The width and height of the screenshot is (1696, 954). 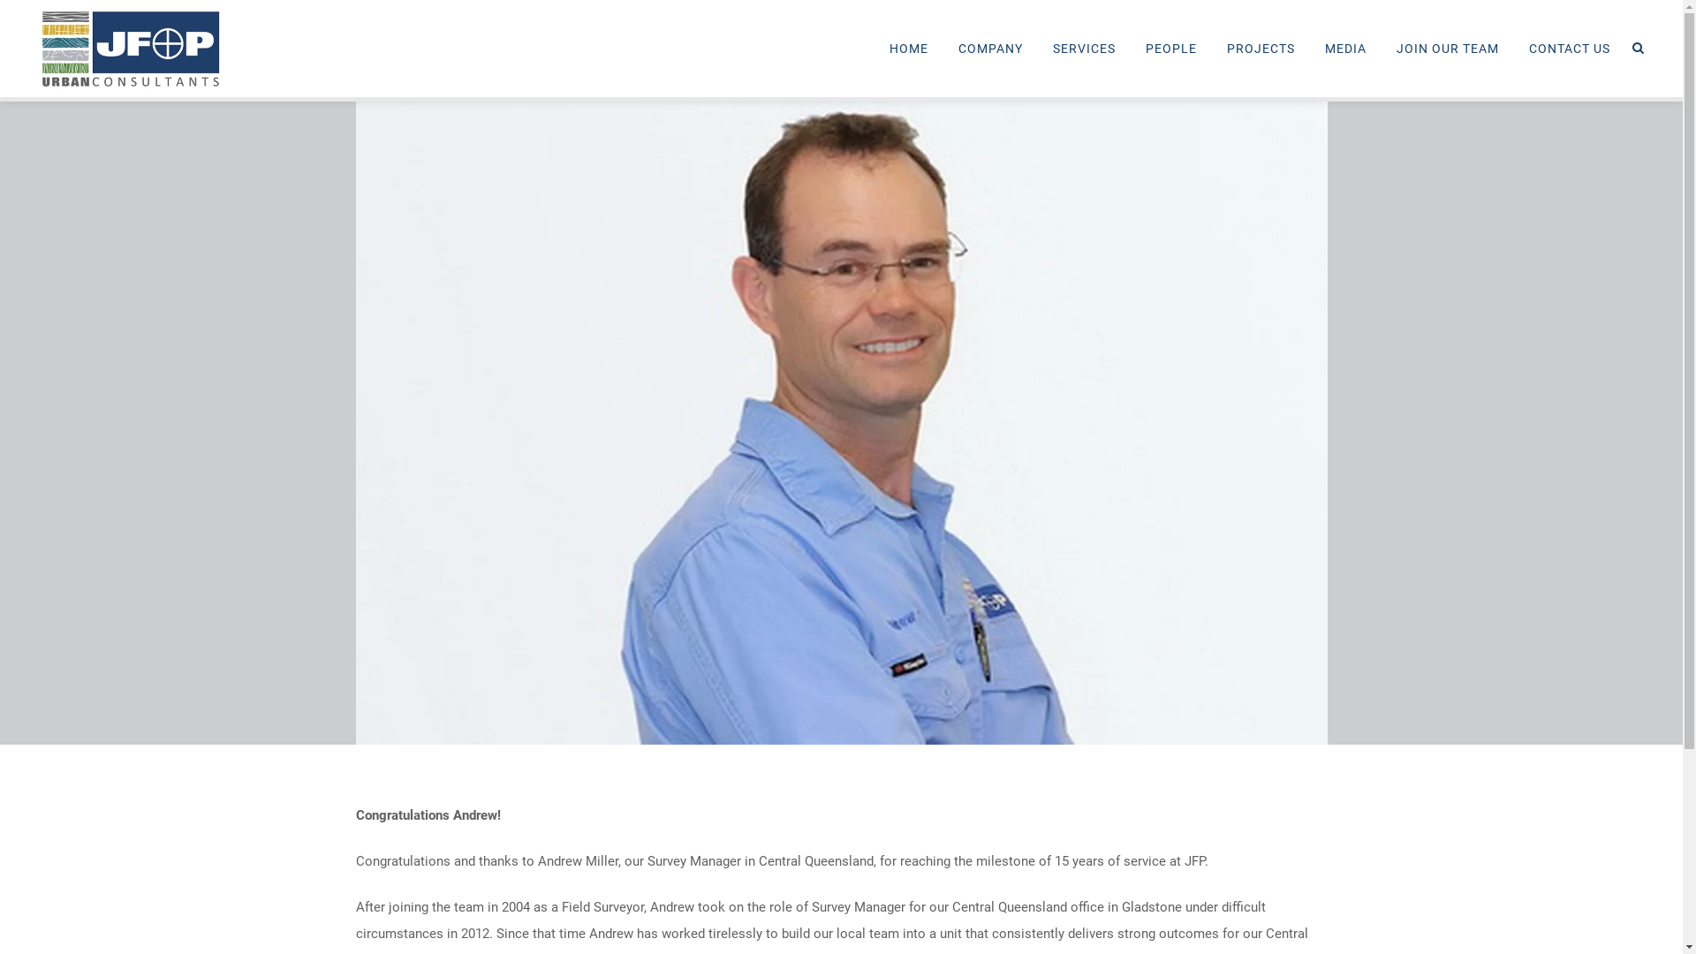 I want to click on PEOPLE, so click(x=1171, y=49).